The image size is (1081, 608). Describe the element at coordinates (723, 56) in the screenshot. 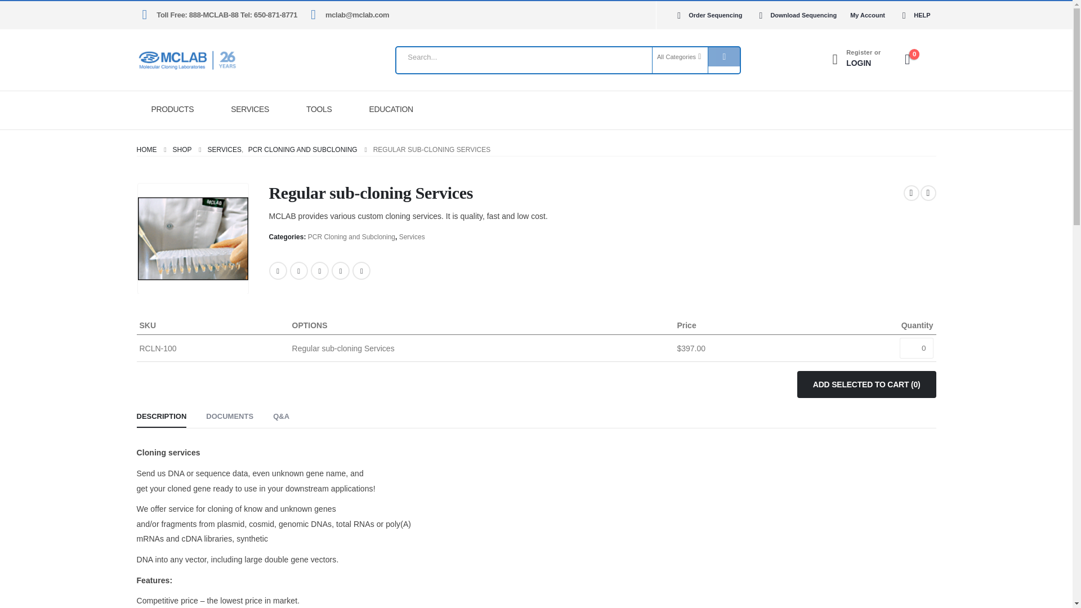

I see `Search` at that location.